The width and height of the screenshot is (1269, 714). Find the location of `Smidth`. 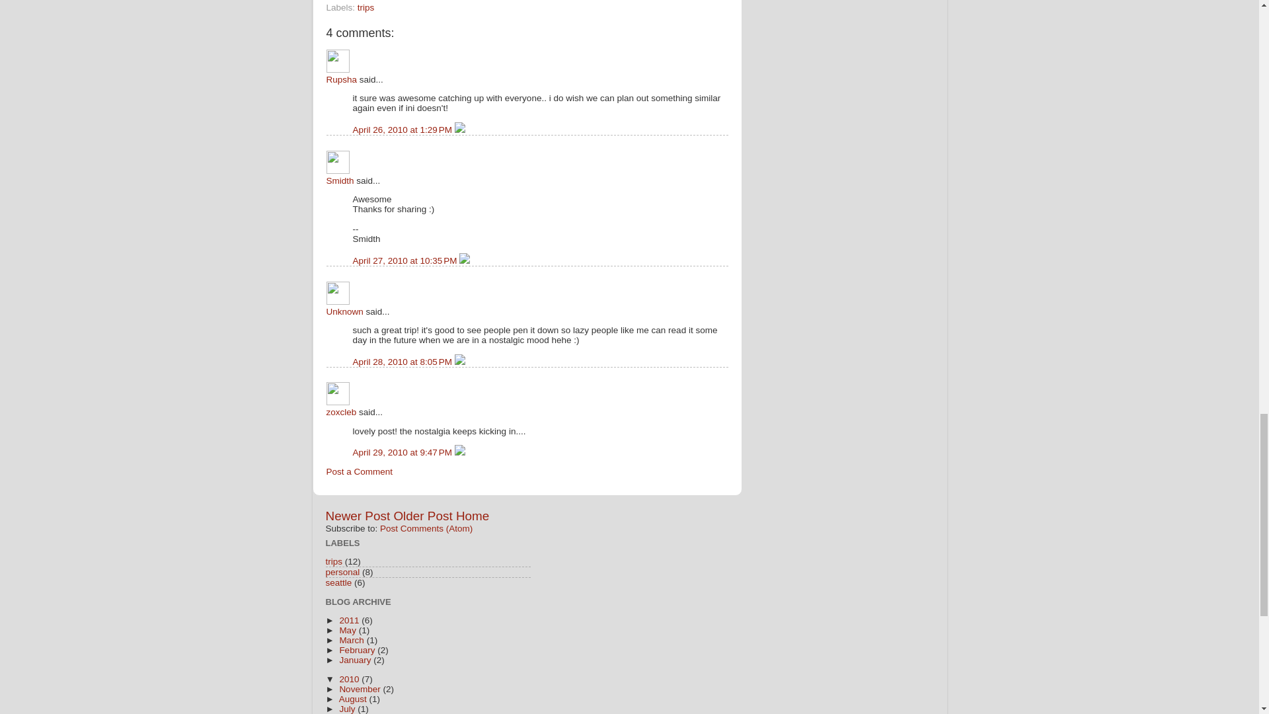

Smidth is located at coordinates (338, 162).